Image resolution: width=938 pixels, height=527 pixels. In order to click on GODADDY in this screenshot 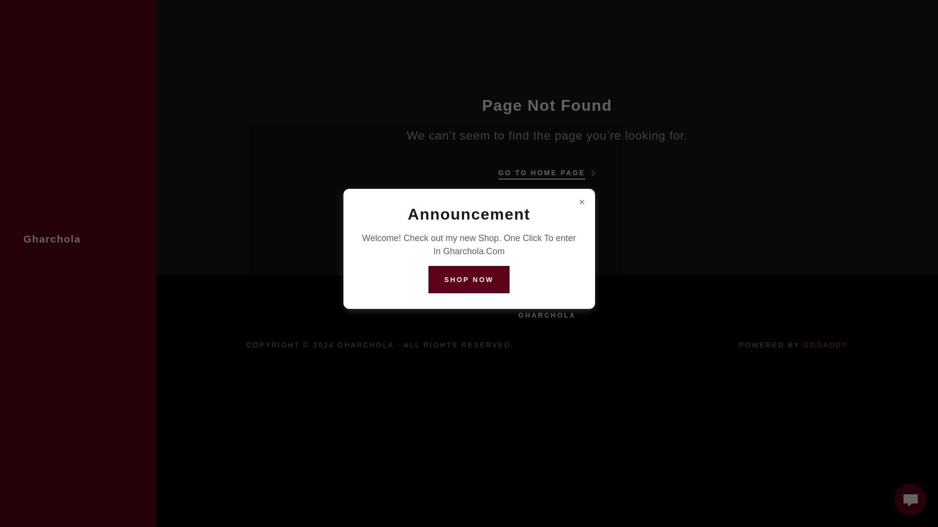, I will do `click(825, 345)`.